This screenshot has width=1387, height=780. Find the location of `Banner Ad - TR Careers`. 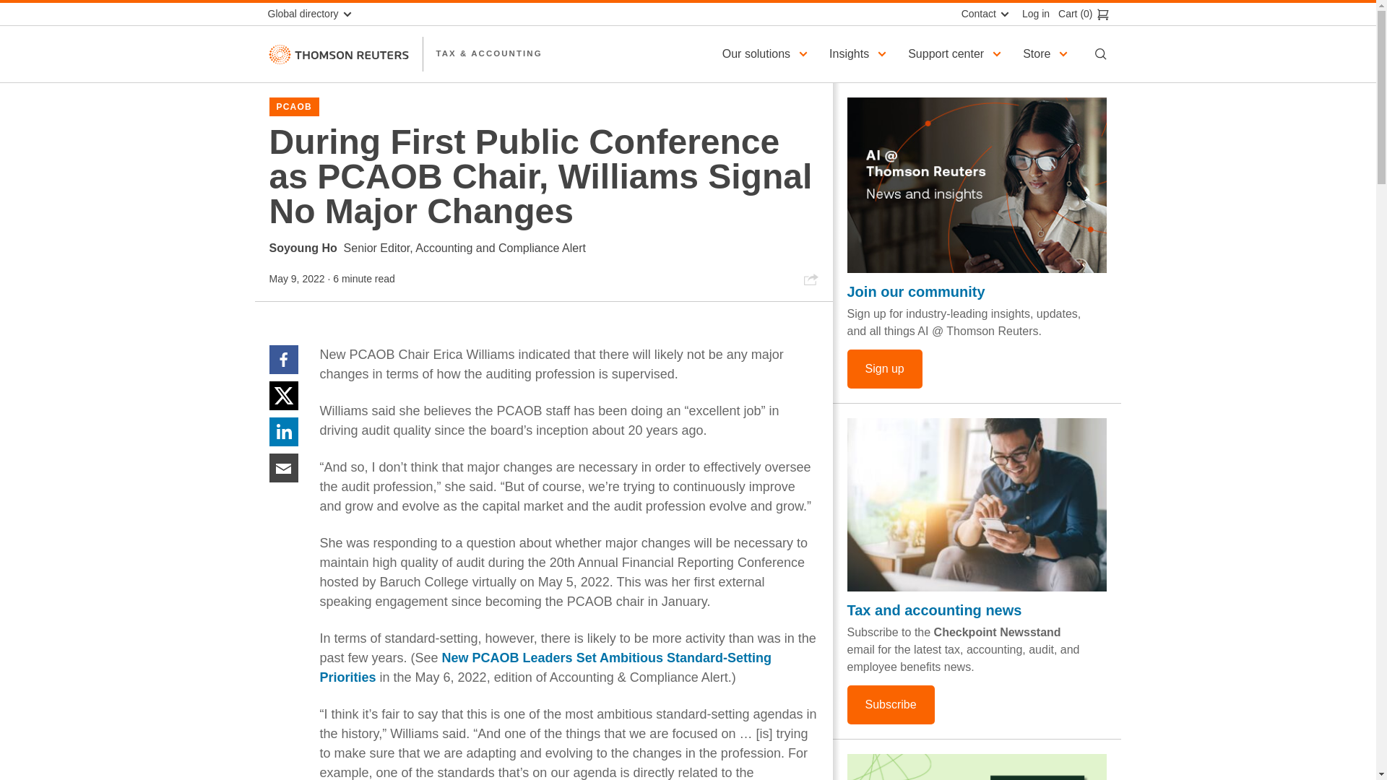

Banner Ad - TR Careers is located at coordinates (977, 767).